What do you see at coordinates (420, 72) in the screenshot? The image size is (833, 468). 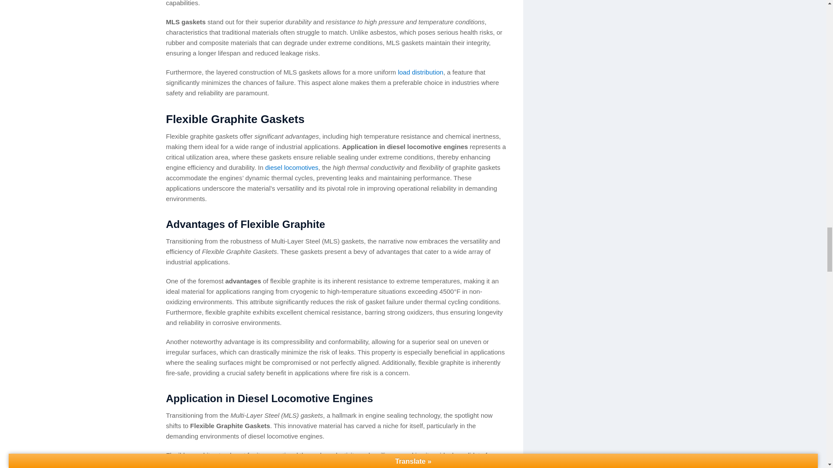 I see `load distribution` at bounding box center [420, 72].